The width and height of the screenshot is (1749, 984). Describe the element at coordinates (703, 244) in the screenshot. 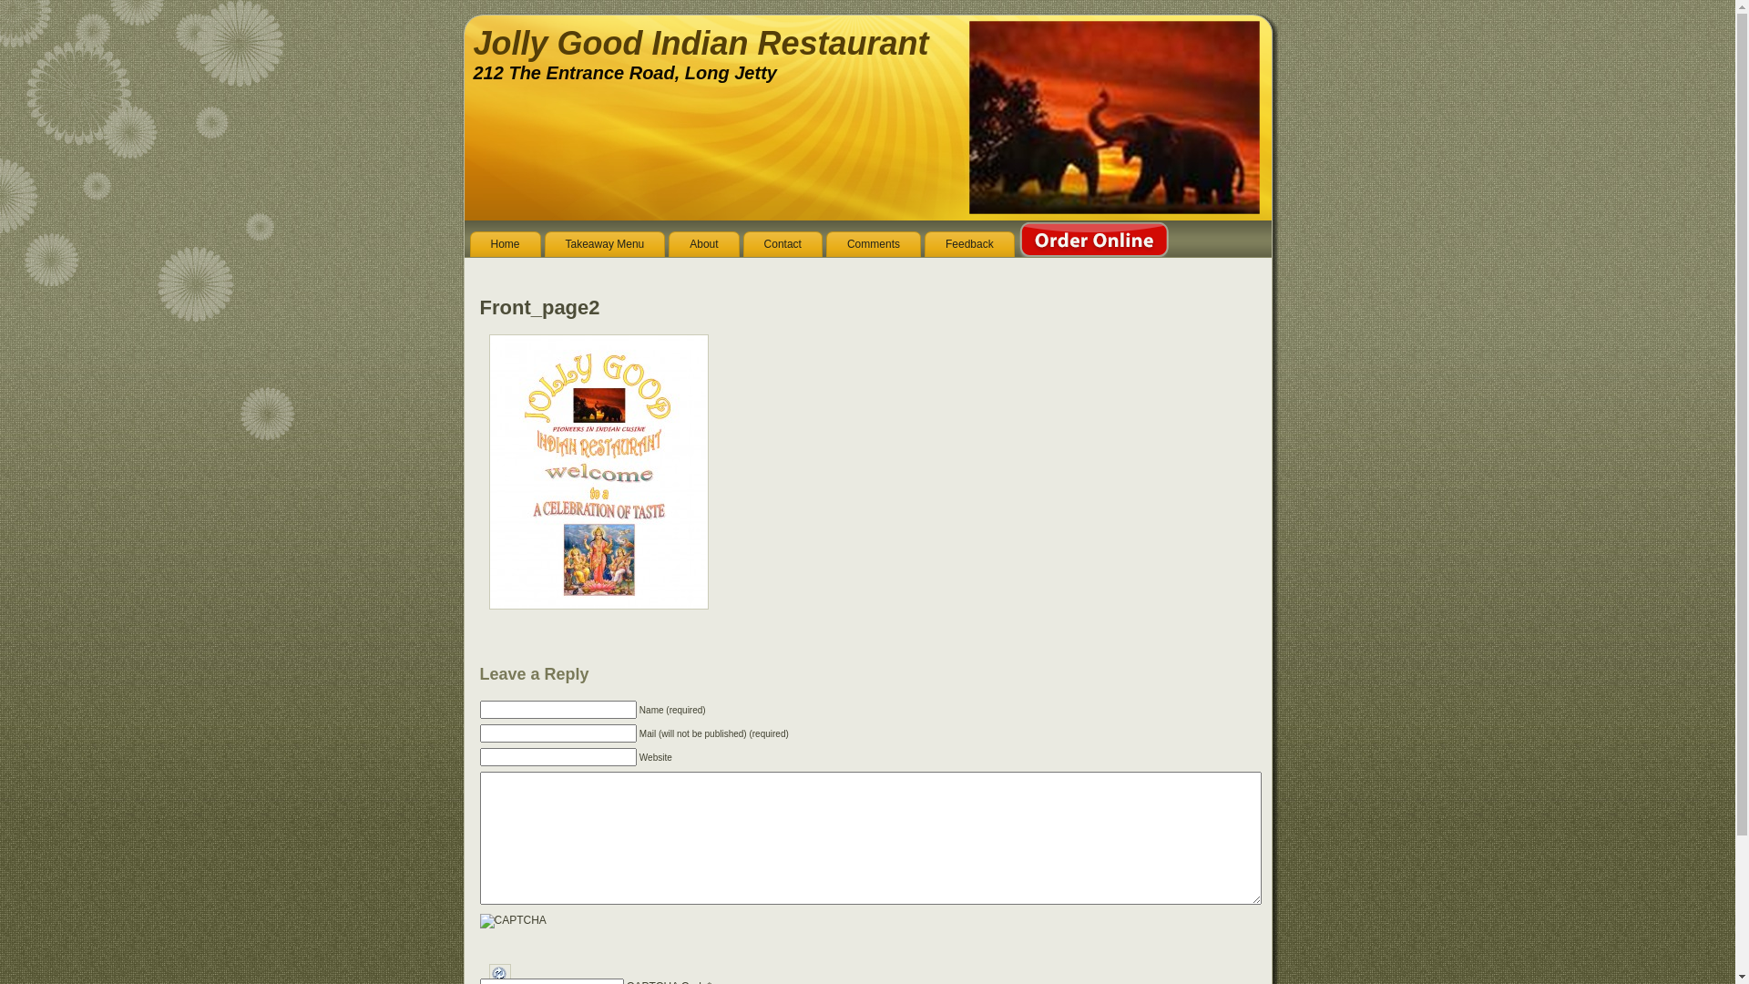

I see `About` at that location.